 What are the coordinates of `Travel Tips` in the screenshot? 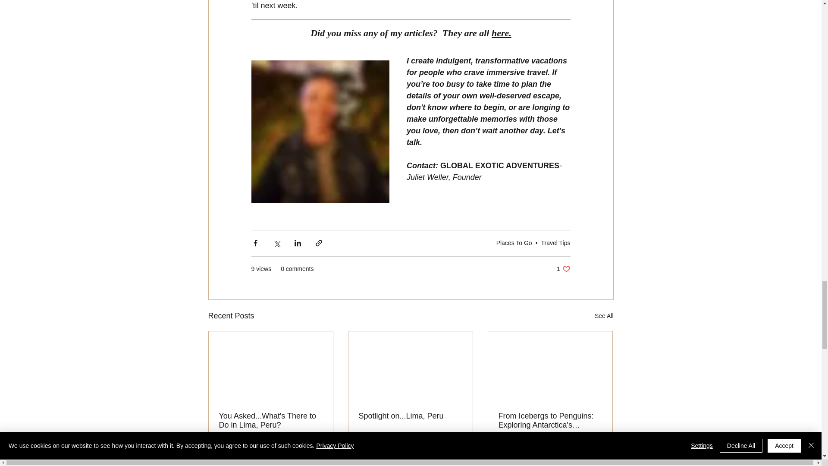 It's located at (563, 269).